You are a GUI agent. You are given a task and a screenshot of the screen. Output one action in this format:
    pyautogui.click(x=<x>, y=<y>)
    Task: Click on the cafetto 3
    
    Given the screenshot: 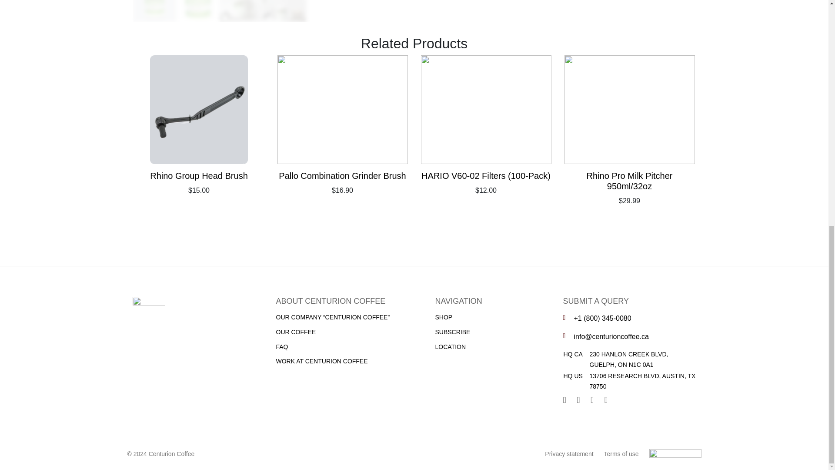 What is the action you would take?
    pyautogui.click(x=241, y=11)
    